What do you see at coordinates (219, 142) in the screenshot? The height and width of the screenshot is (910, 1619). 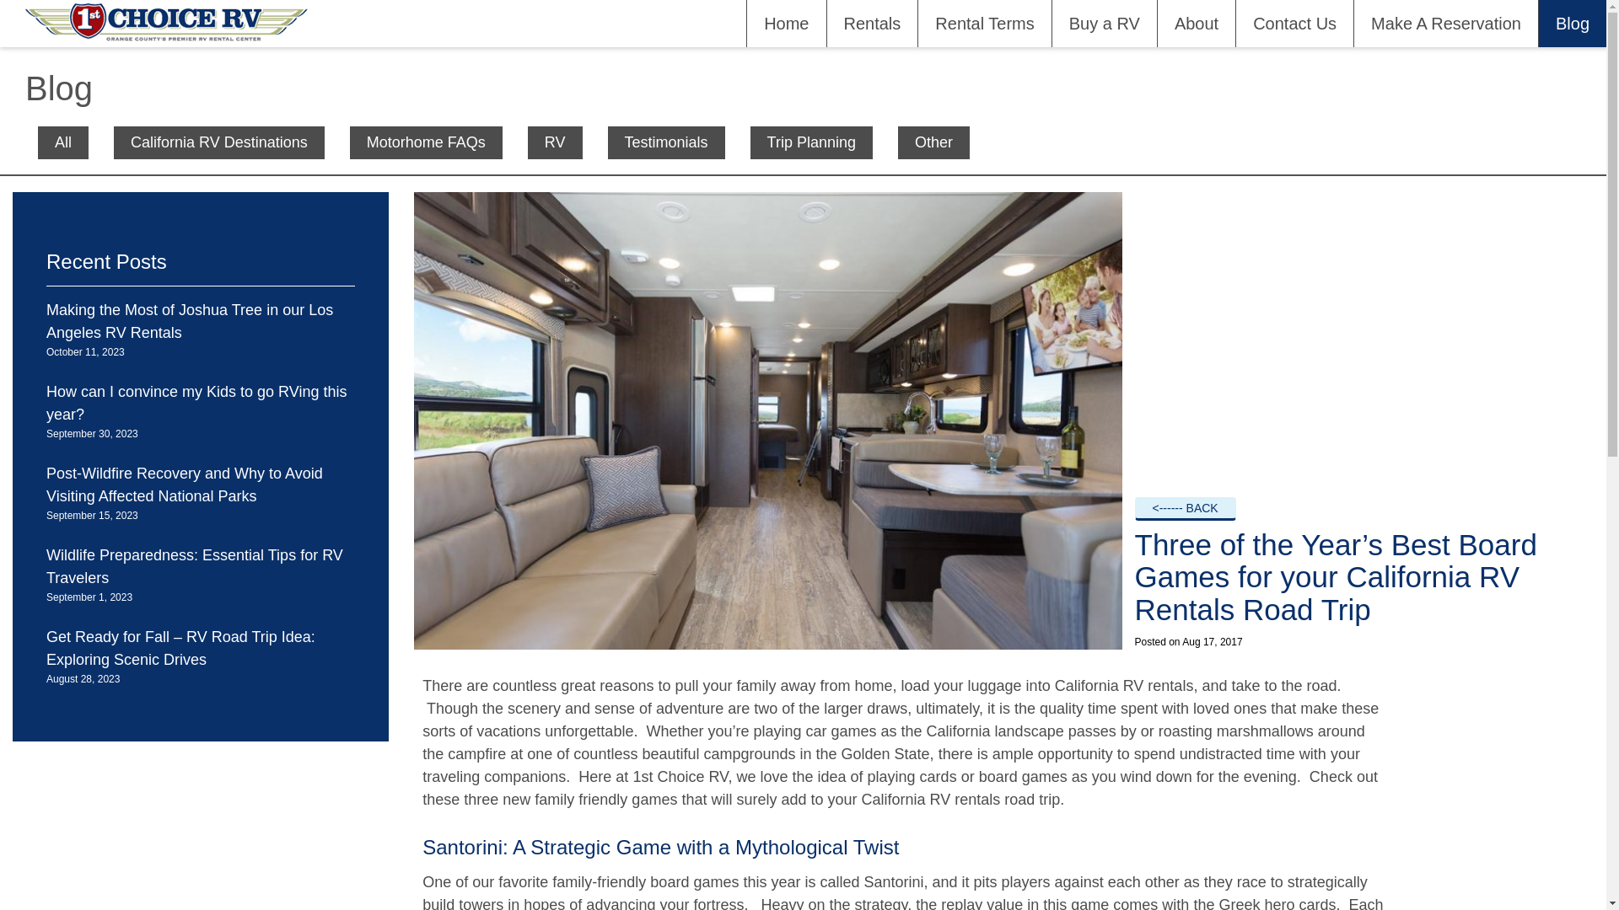 I see `California RV Destinations` at bounding box center [219, 142].